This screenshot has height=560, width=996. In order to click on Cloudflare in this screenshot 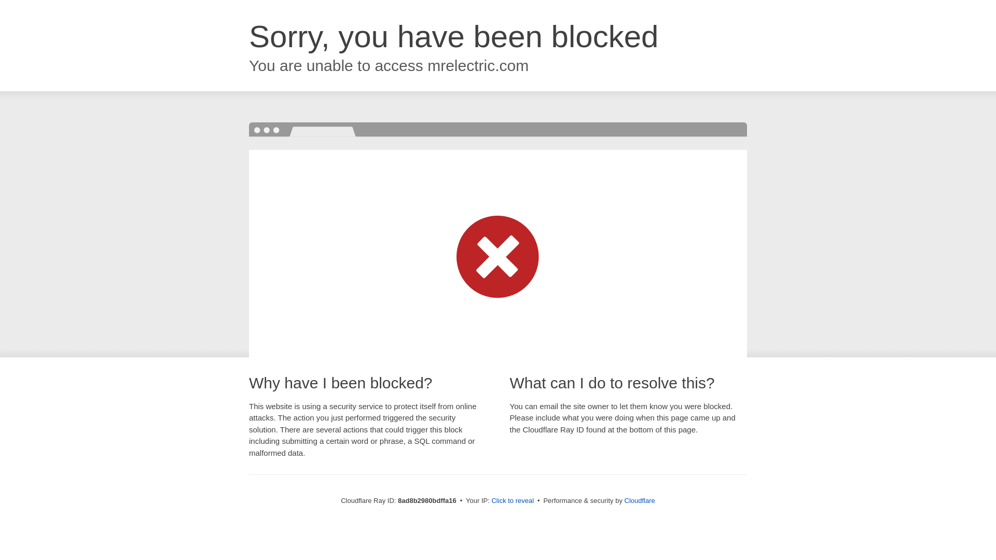, I will do `click(640, 500)`.